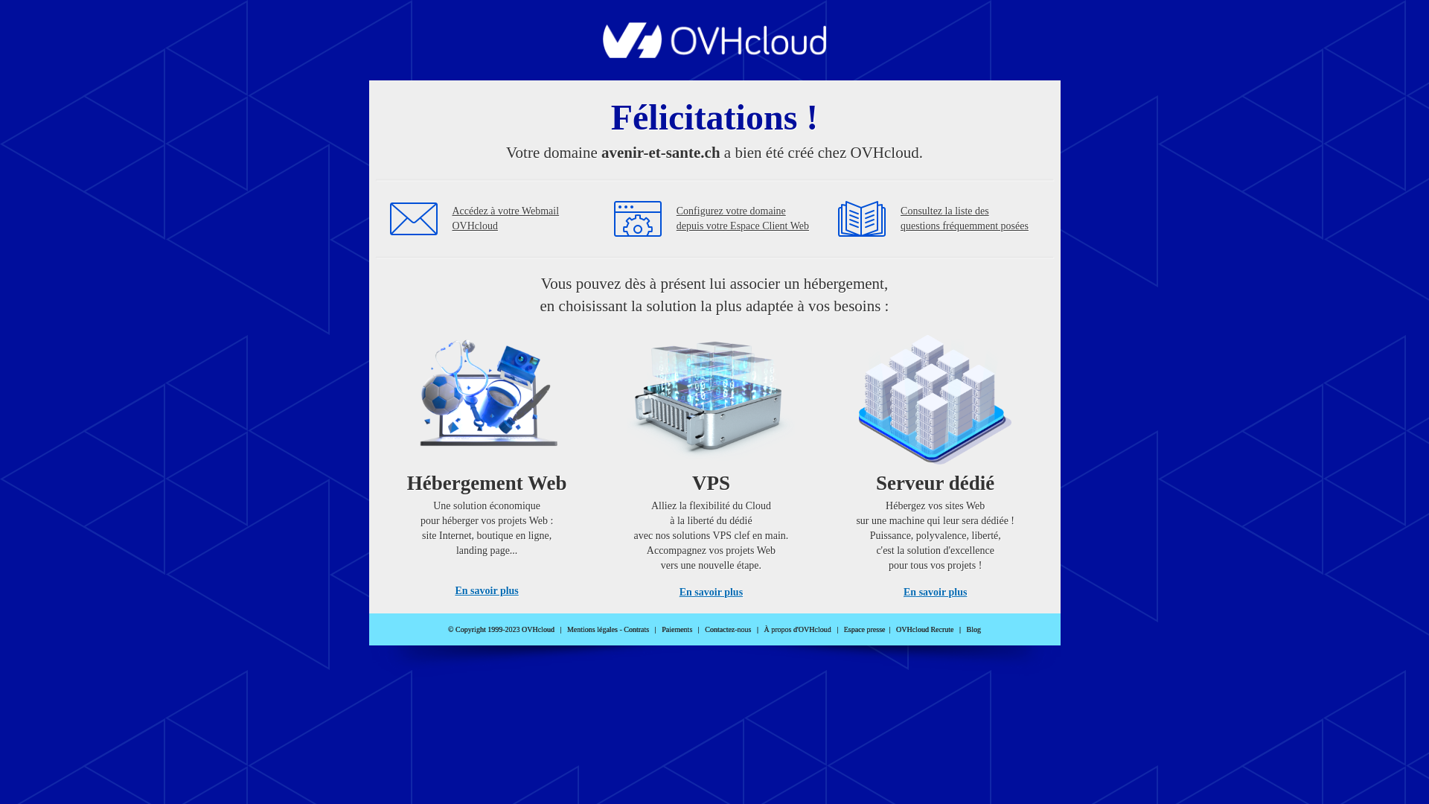 This screenshot has width=1429, height=804. What do you see at coordinates (677, 630) in the screenshot?
I see `Paiements` at bounding box center [677, 630].